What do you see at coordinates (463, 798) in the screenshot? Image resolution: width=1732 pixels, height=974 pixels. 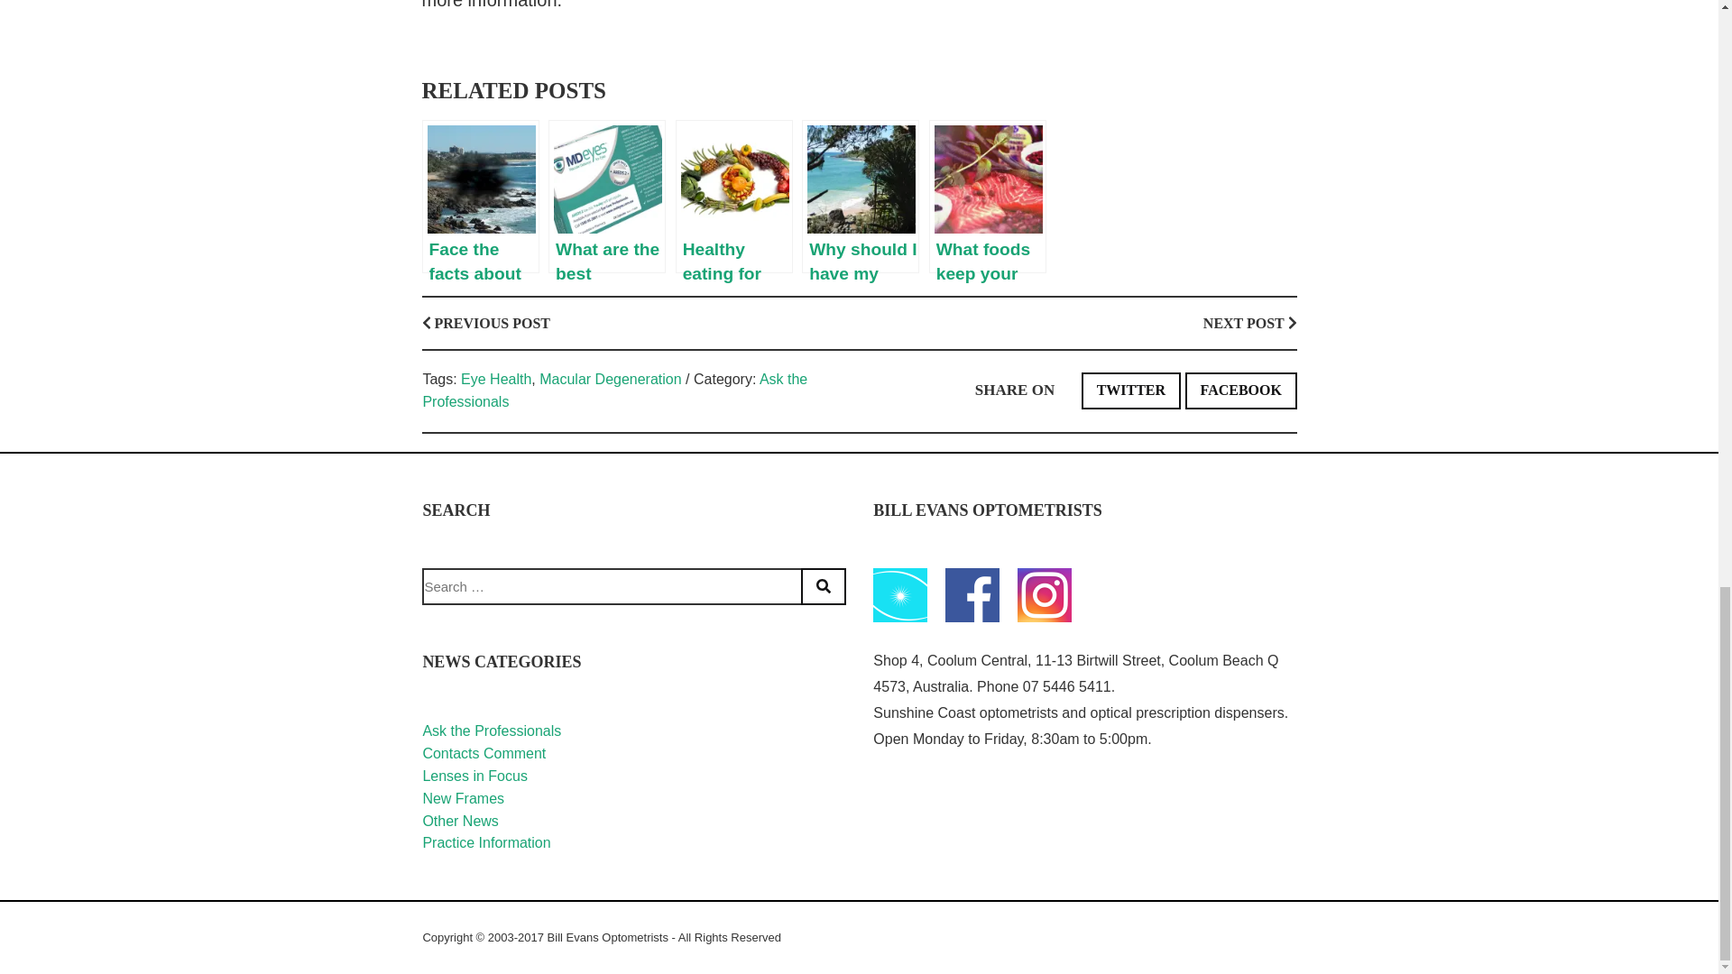 I see `New Frames` at bounding box center [463, 798].